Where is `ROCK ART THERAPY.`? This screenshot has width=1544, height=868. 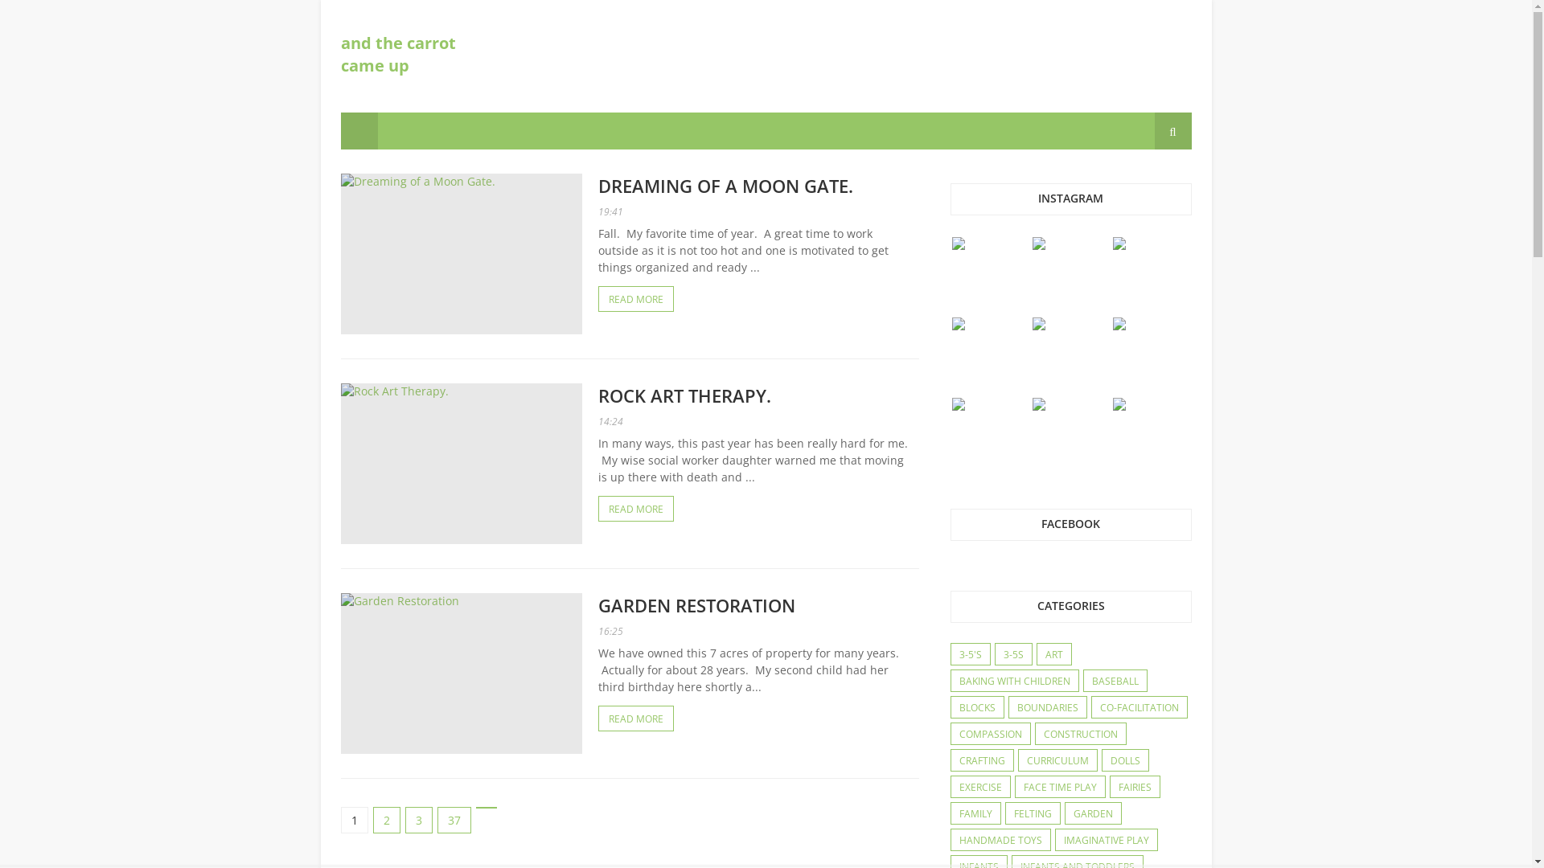 ROCK ART THERAPY. is located at coordinates (685, 395).